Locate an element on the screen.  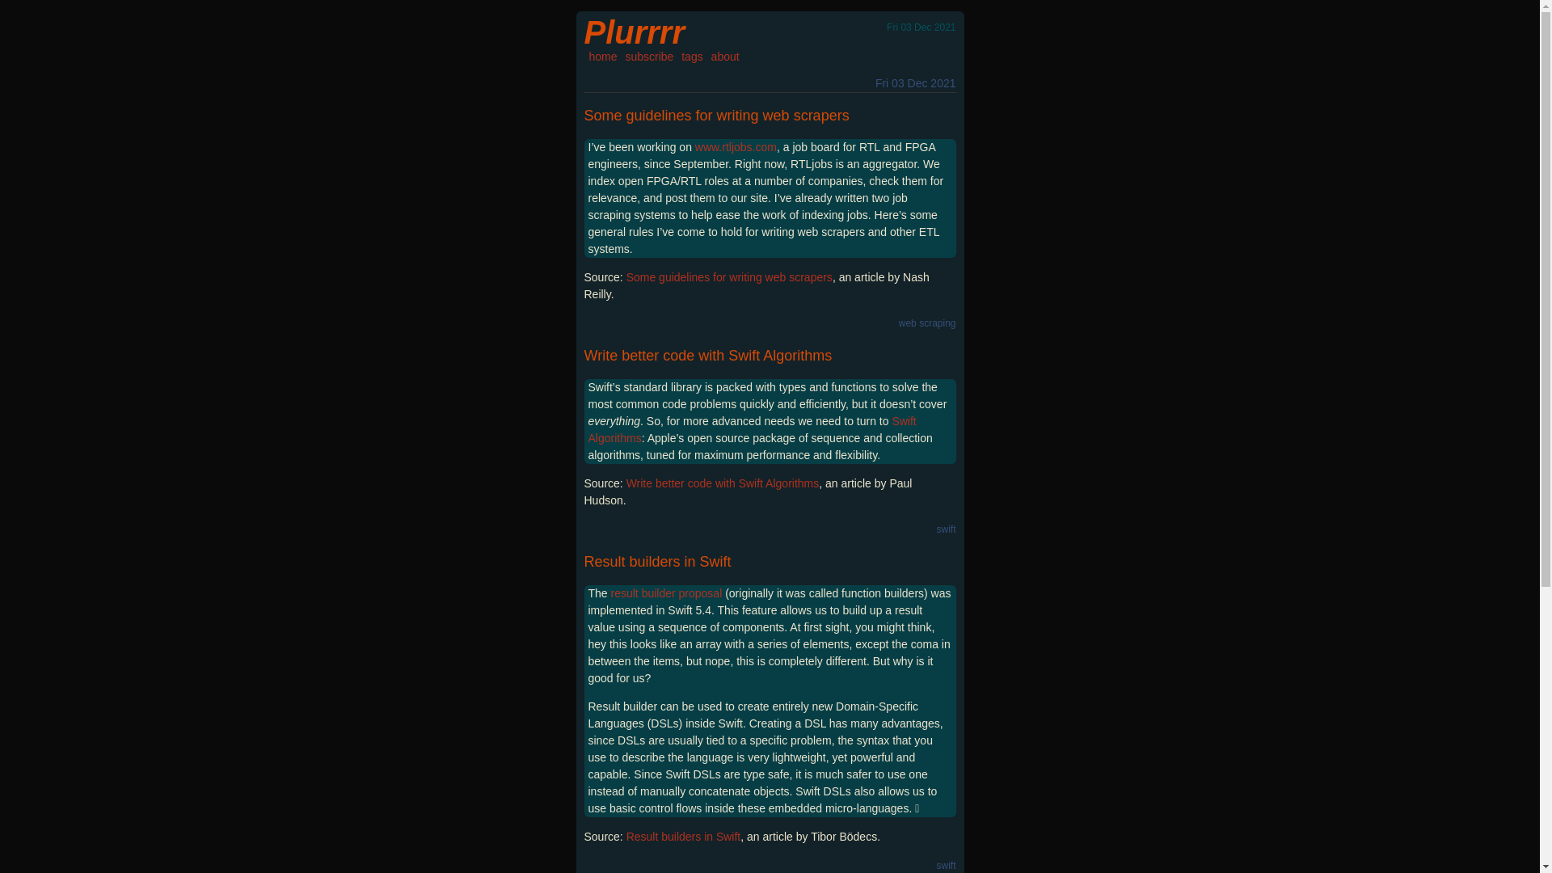
Some guidelines for writing web scrapers is located at coordinates (729, 276).